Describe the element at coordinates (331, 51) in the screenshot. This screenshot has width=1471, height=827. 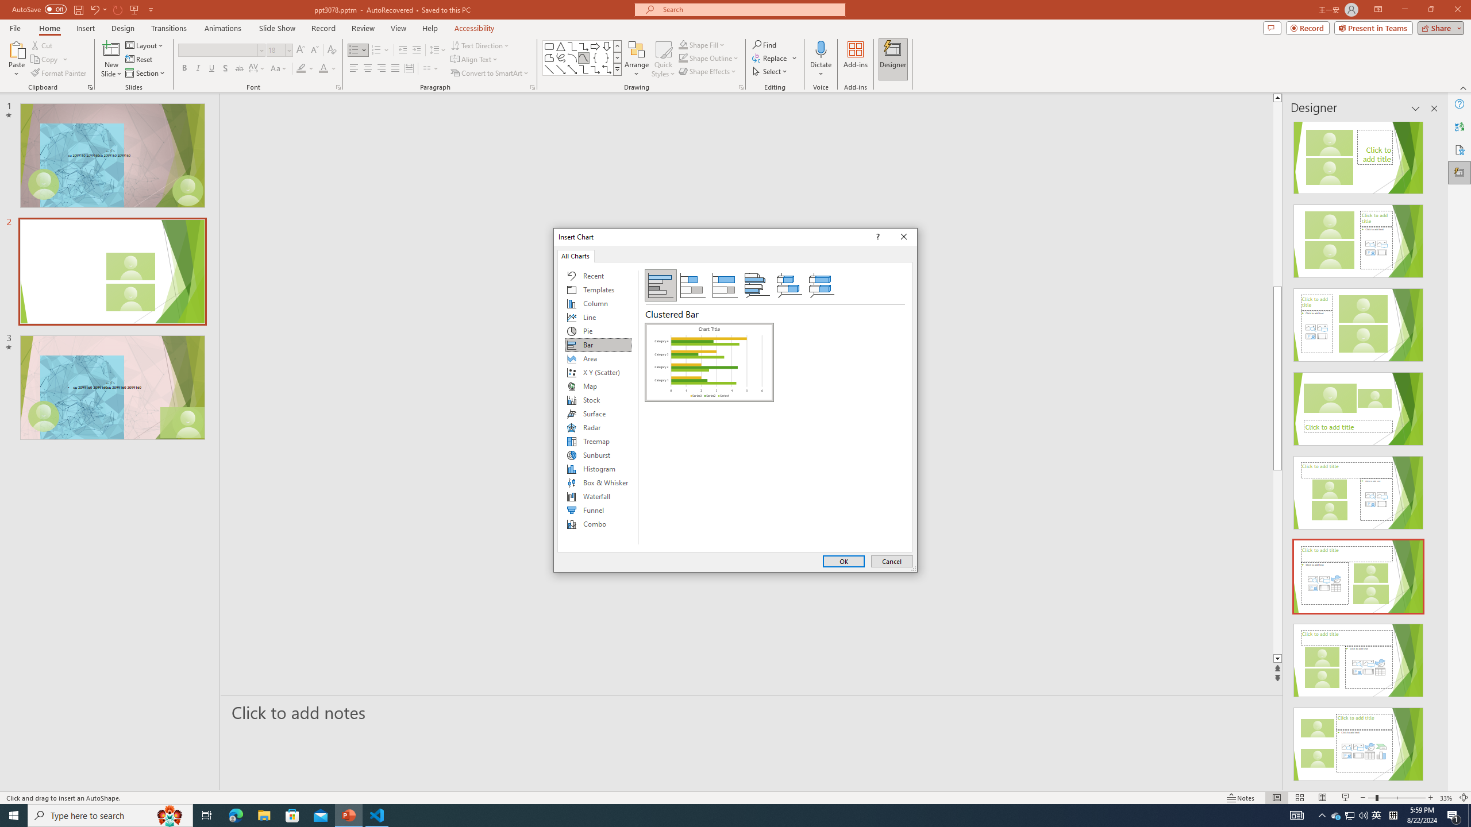
I see `Clear Formatting` at that location.